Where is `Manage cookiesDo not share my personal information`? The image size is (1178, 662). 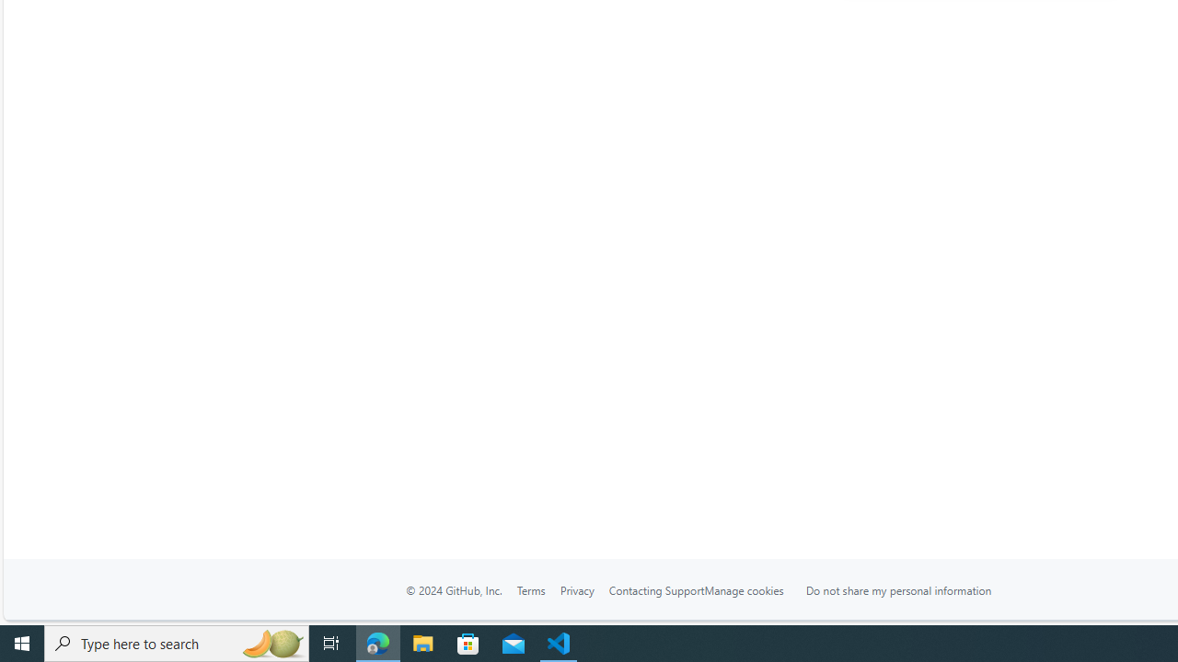 Manage cookiesDo not share my personal information is located at coordinates (860, 589).